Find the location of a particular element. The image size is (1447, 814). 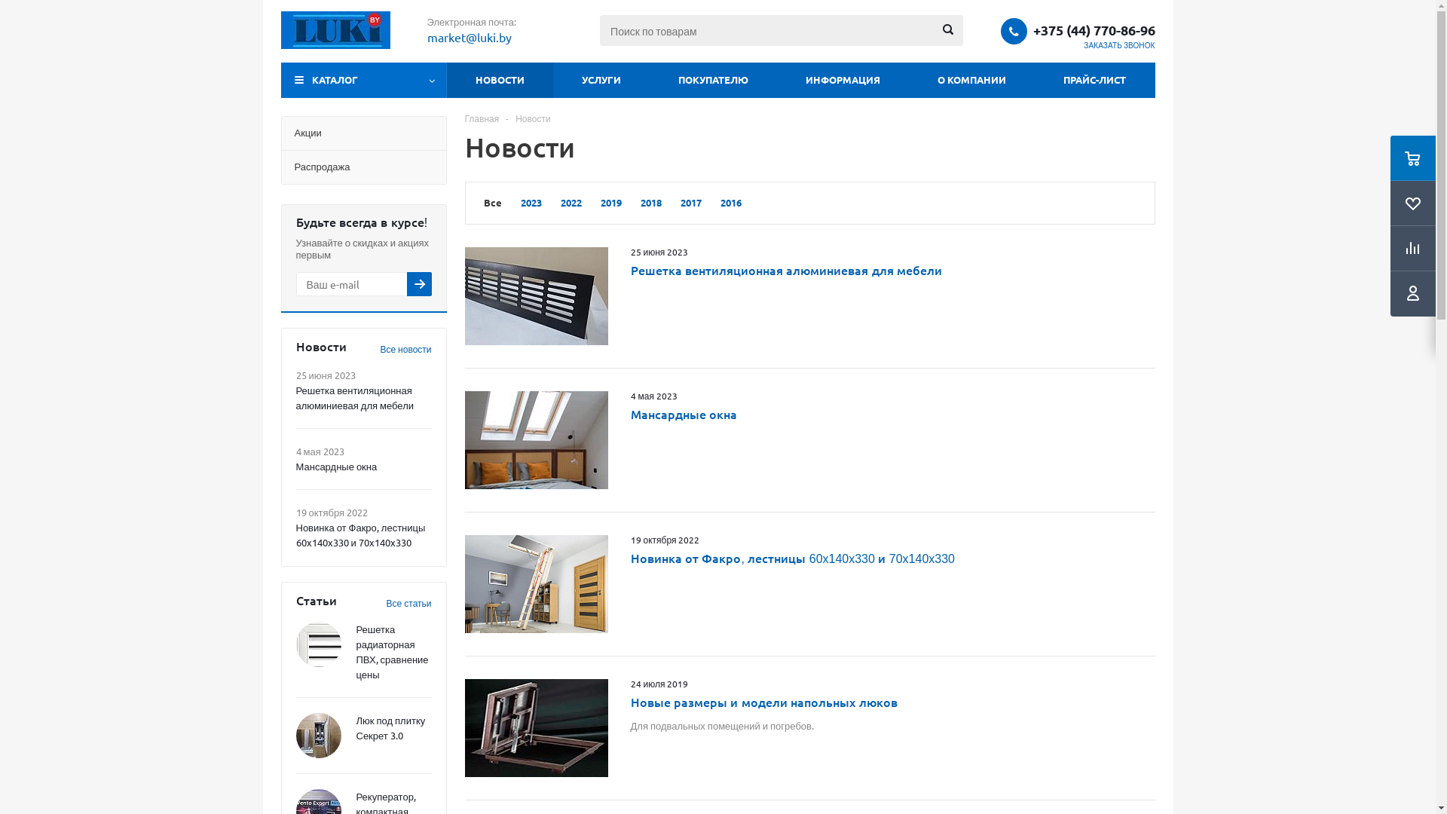

2023 is located at coordinates (531, 202).